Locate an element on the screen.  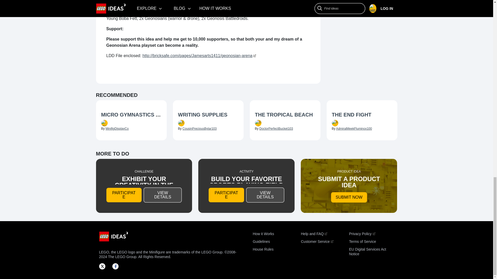
Facebook is located at coordinates (117, 266).